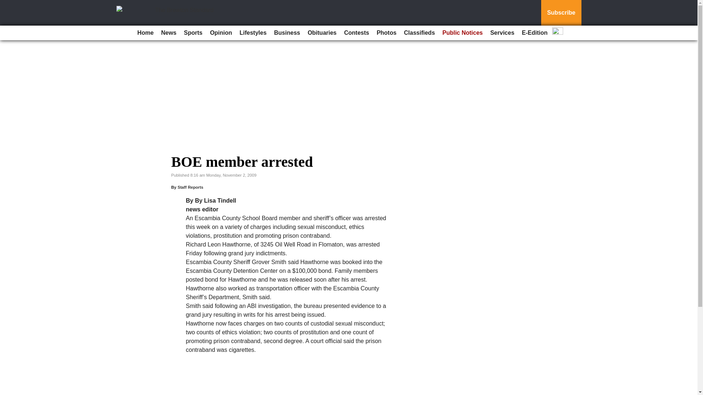  I want to click on Public Notices, so click(462, 33).